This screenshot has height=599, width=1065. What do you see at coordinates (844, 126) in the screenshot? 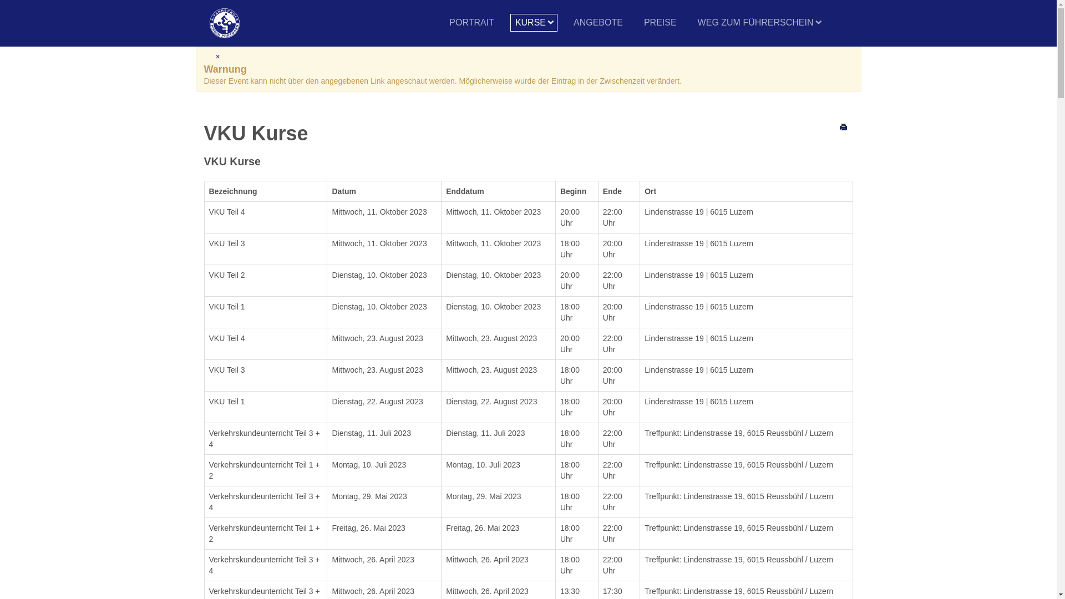
I see `Drucken` at bounding box center [844, 126].